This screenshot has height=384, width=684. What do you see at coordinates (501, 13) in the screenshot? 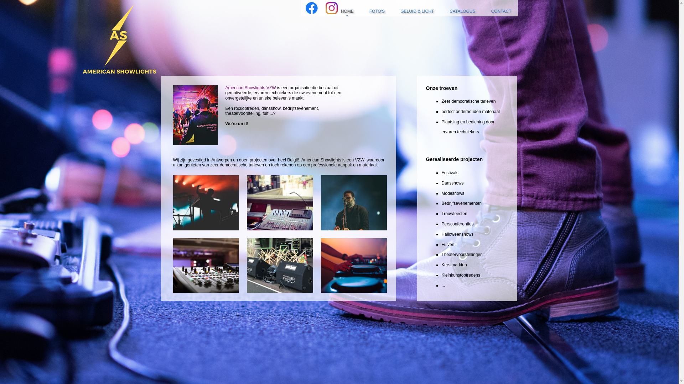
I see `CONTACT` at bounding box center [501, 13].